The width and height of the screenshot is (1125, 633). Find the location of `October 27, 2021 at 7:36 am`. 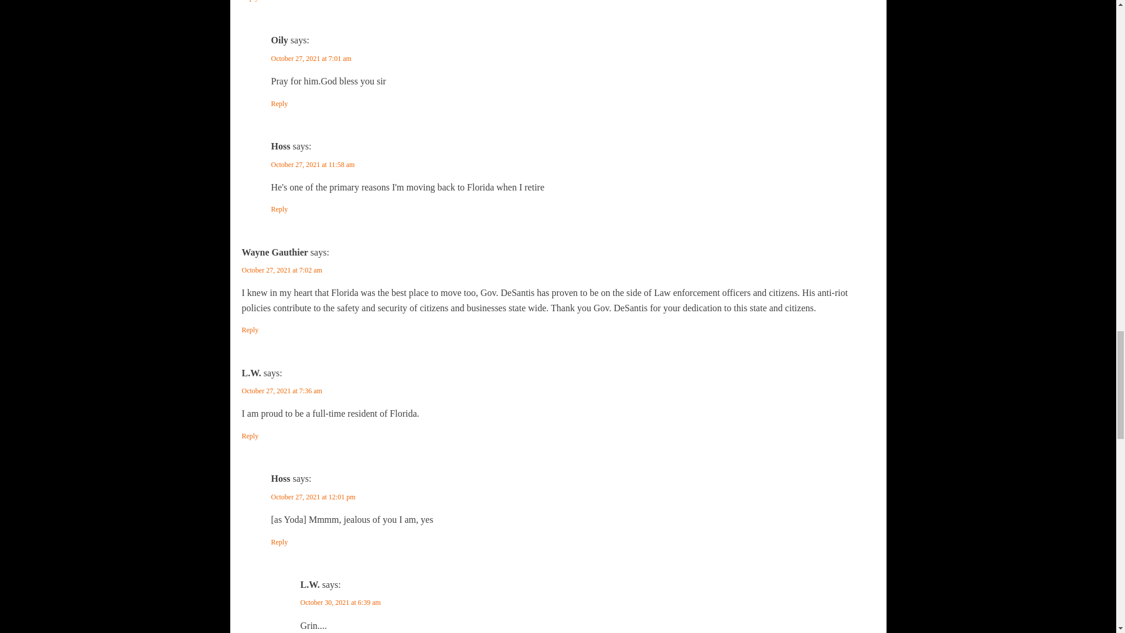

October 27, 2021 at 7:36 am is located at coordinates (281, 390).